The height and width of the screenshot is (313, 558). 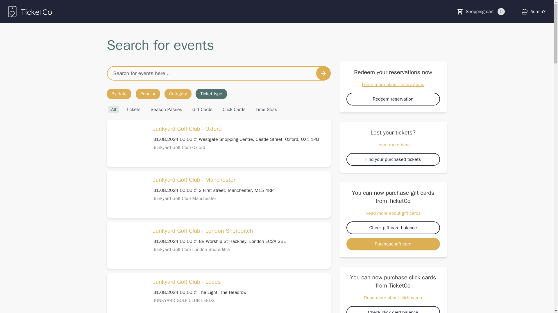 What do you see at coordinates (194, 180) in the screenshot?
I see `Junkyard Golf Club - Manchester` at bounding box center [194, 180].